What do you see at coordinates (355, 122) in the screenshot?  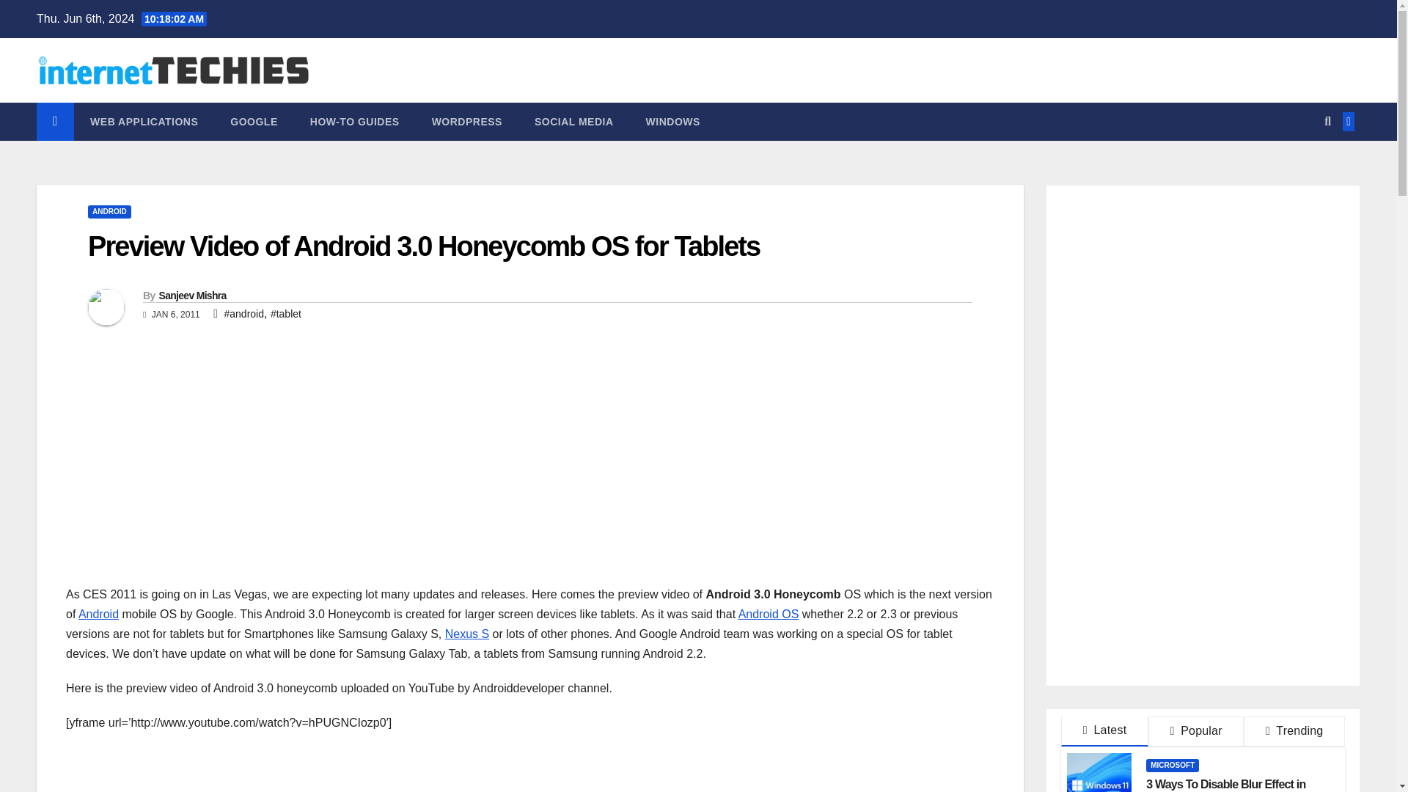 I see `How-To Guides` at bounding box center [355, 122].